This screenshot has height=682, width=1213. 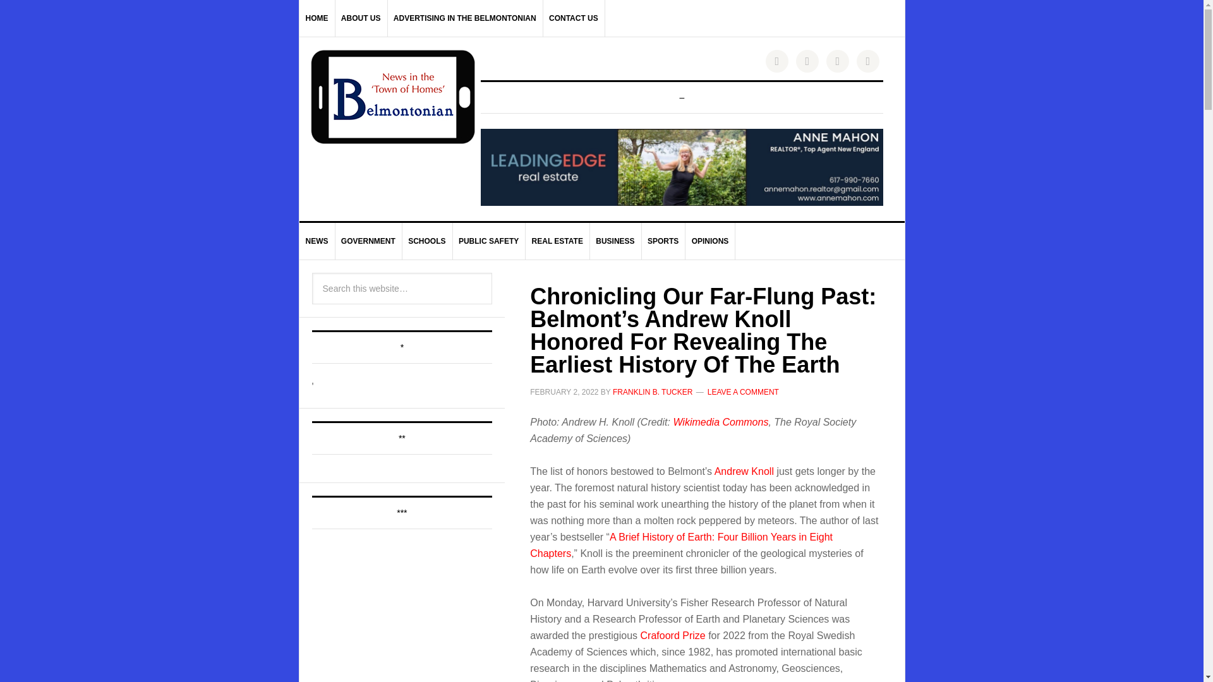 I want to click on FRANKLIN B. TUCKER, so click(x=652, y=392).